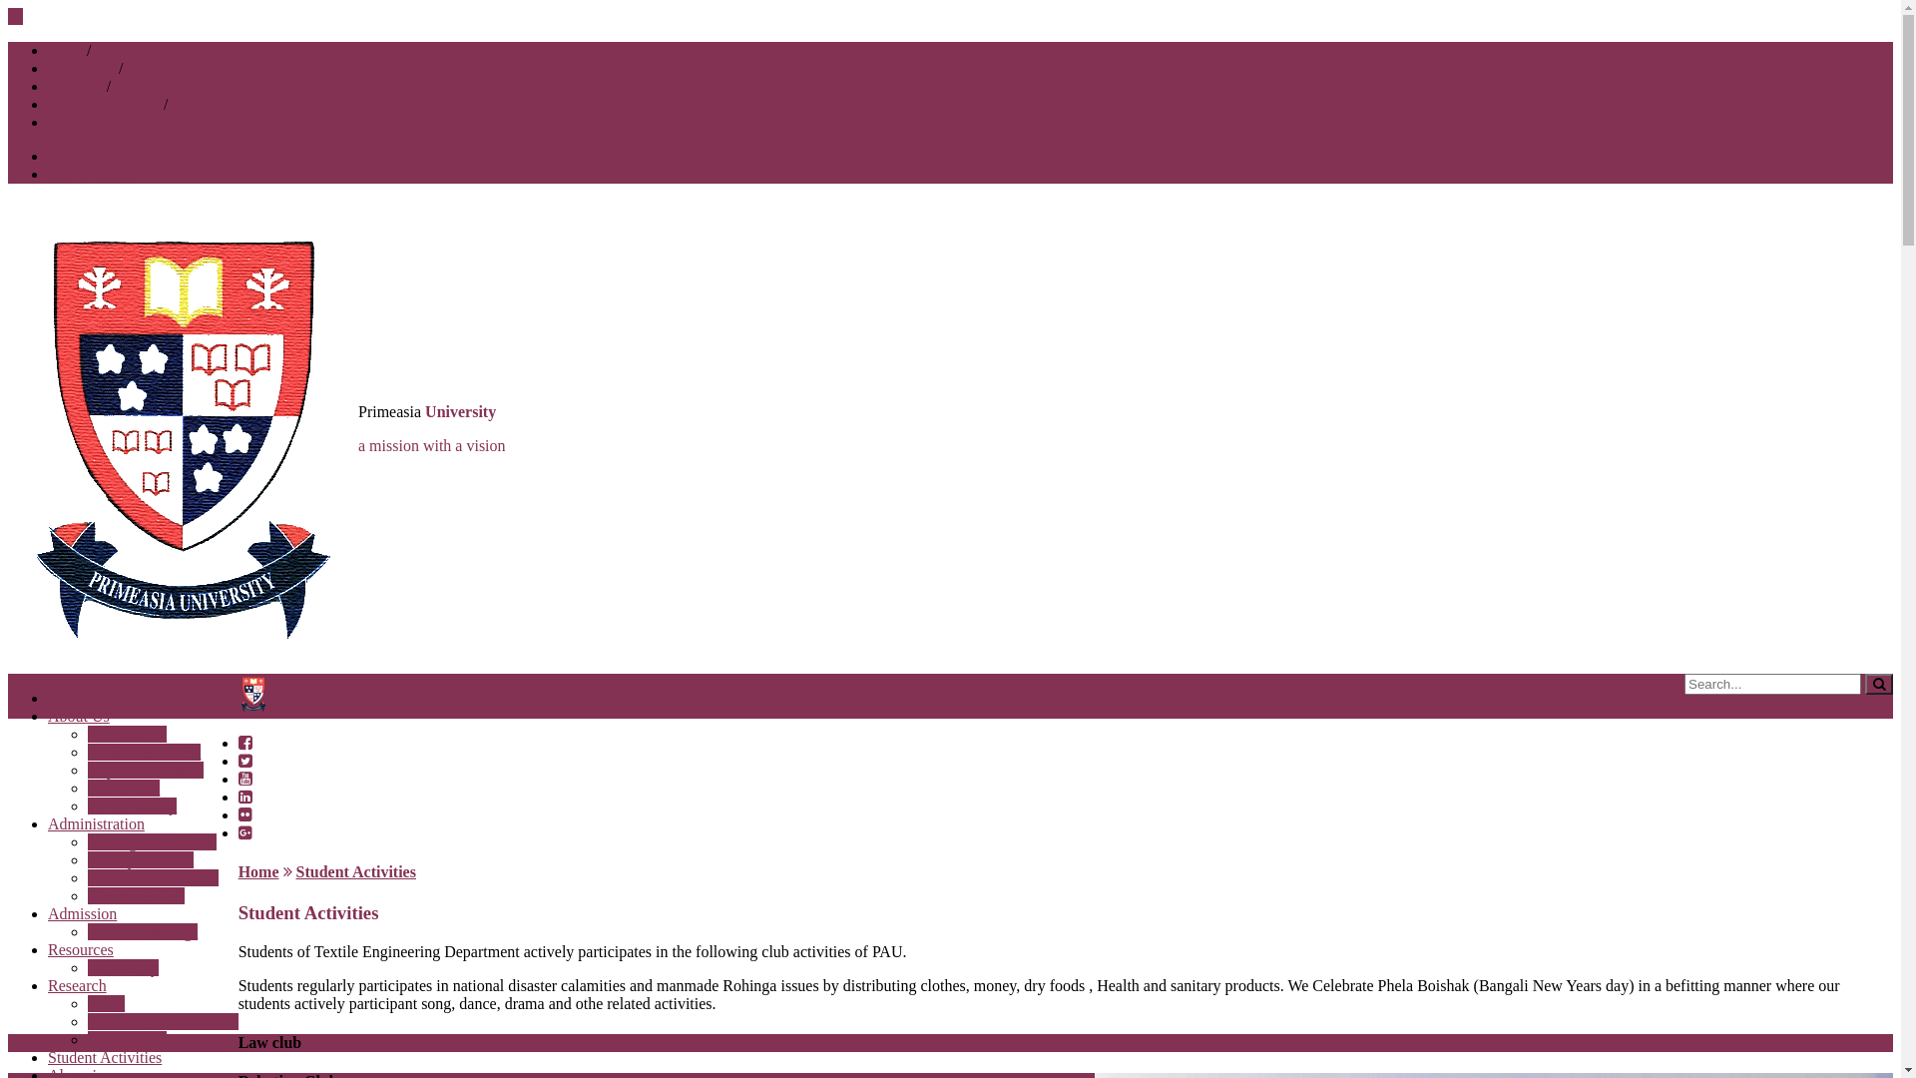 The height and width of the screenshot is (1078, 1916). I want to click on Department News, so click(146, 771).